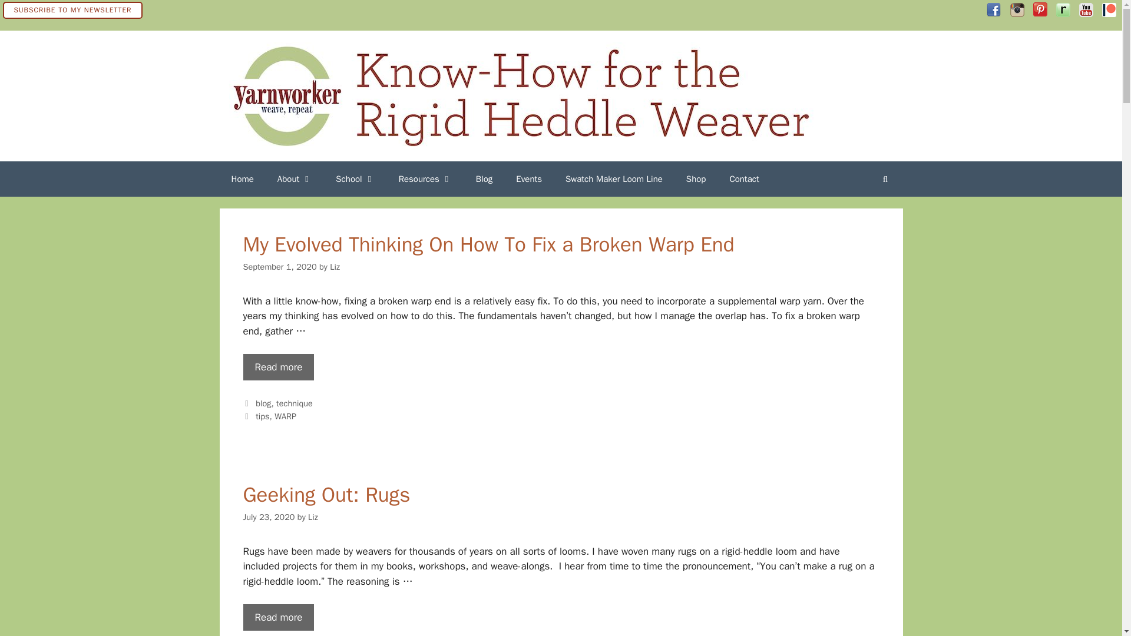 Image resolution: width=1131 pixels, height=636 pixels. What do you see at coordinates (278, 618) in the screenshot?
I see `Geeking Out: Rugs` at bounding box center [278, 618].